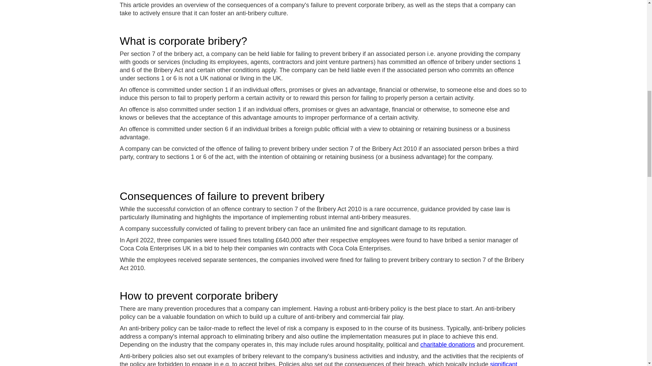 The image size is (652, 366). What do you see at coordinates (448, 344) in the screenshot?
I see `charitable donations` at bounding box center [448, 344].